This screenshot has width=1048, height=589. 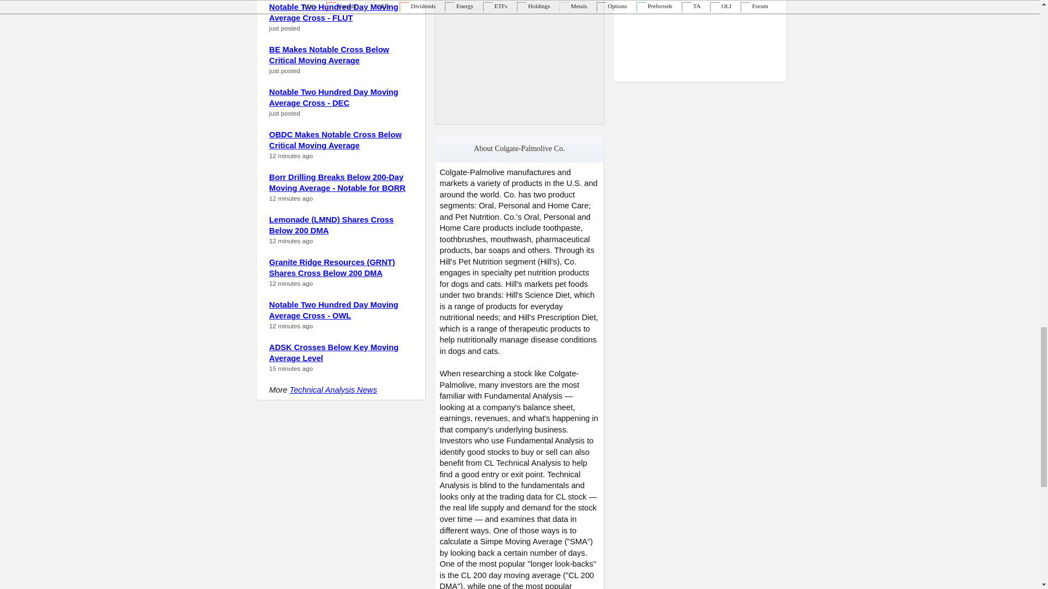 I want to click on ADSK Crosses Below Key Moving Average Level, so click(x=334, y=353).